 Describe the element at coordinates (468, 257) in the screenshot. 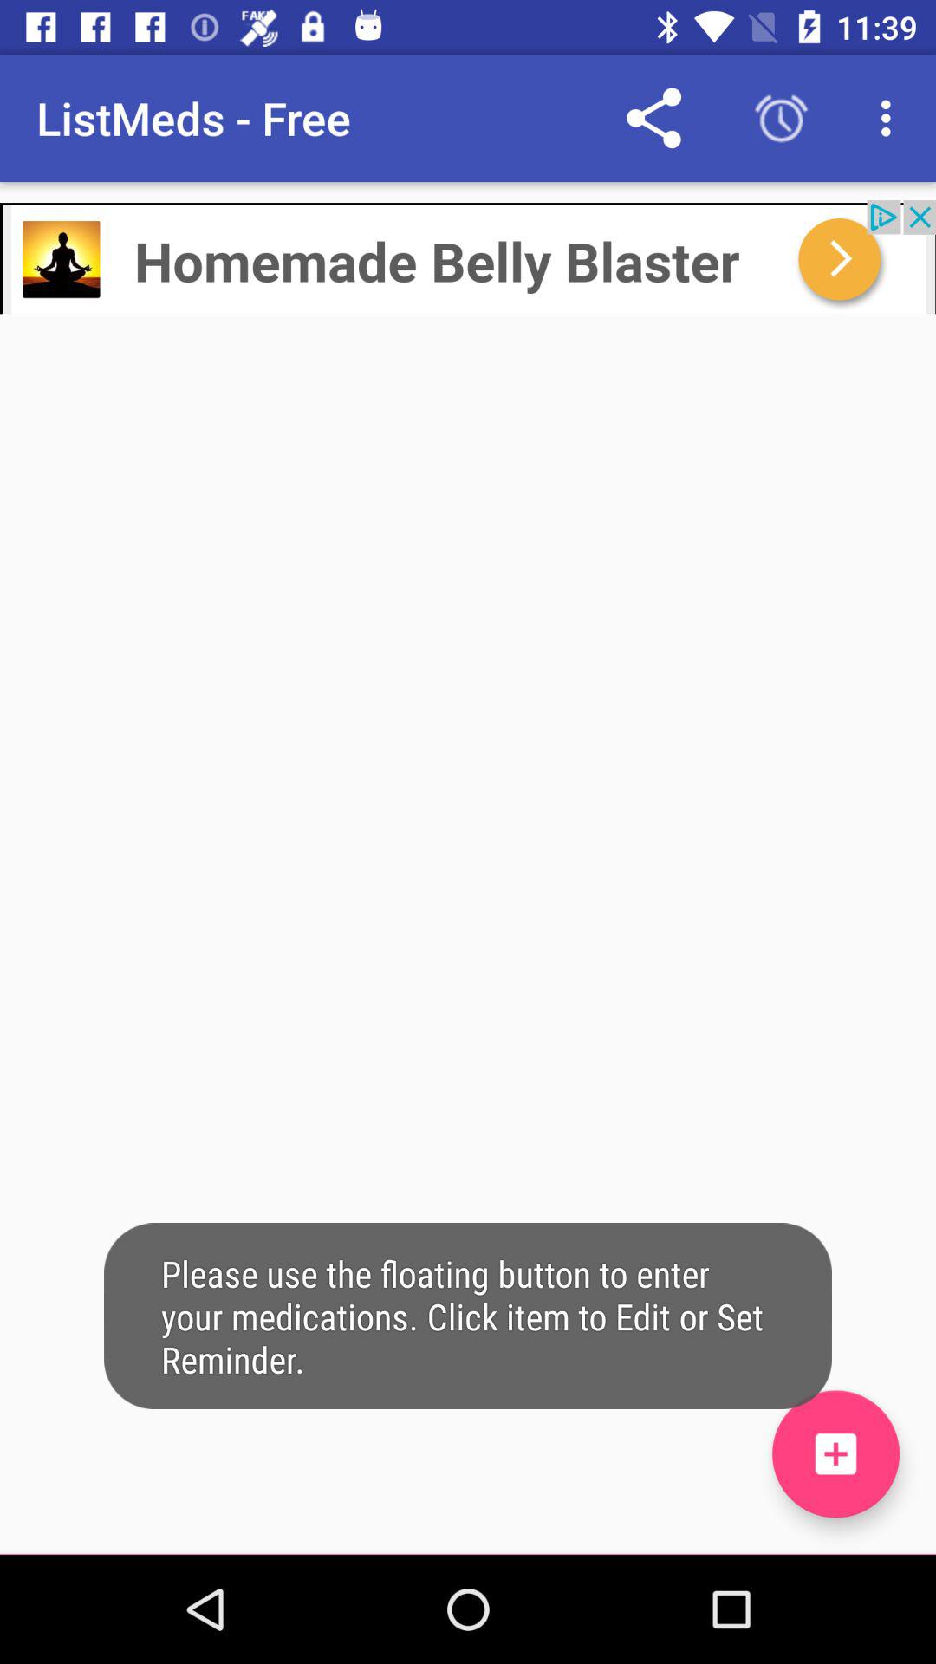

I see `click advertisement` at that location.